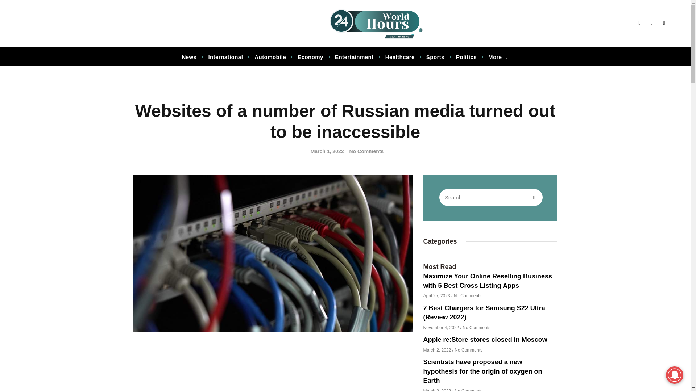 This screenshot has height=391, width=696. I want to click on News, so click(189, 57).